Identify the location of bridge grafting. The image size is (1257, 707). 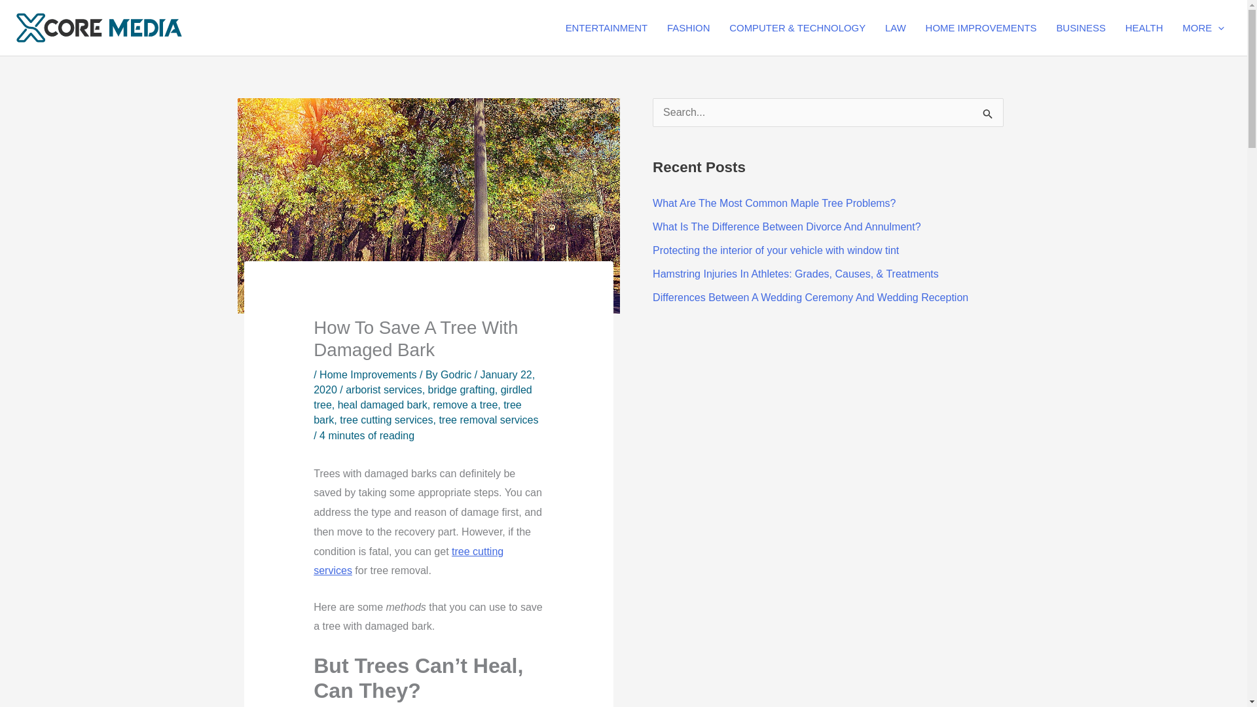
(462, 390).